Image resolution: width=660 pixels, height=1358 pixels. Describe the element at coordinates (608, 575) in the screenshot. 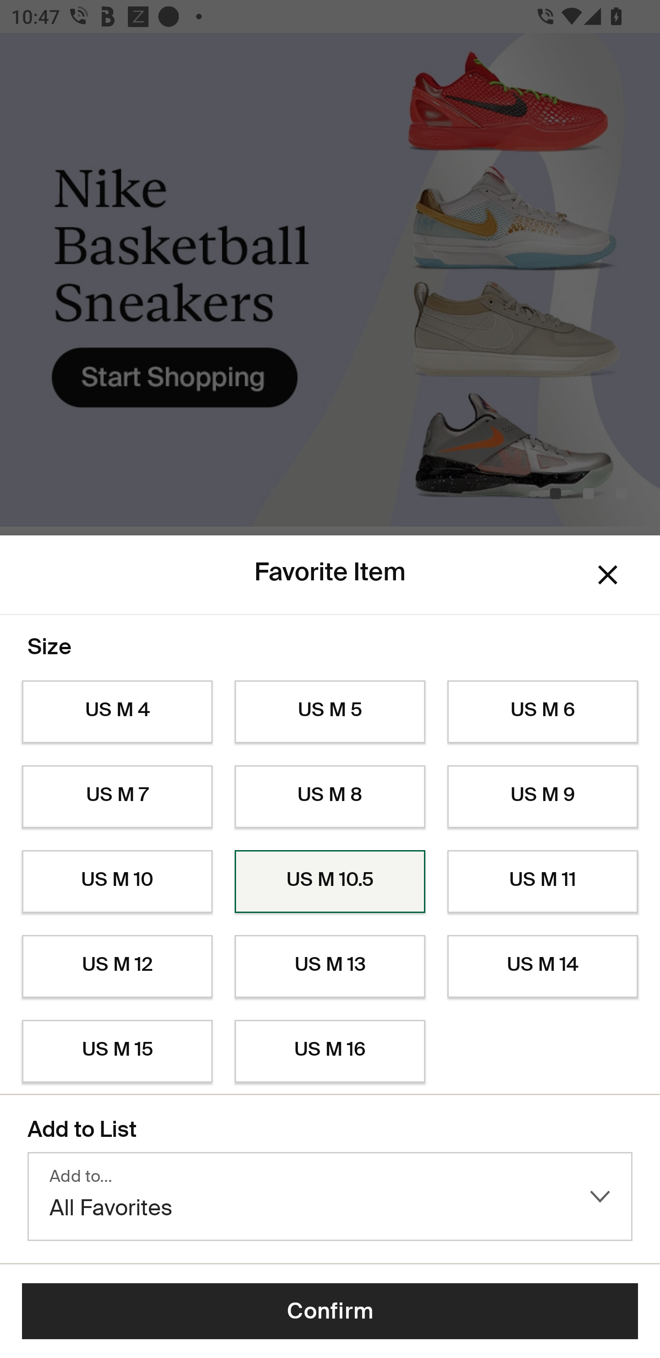

I see `Dismiss` at that location.